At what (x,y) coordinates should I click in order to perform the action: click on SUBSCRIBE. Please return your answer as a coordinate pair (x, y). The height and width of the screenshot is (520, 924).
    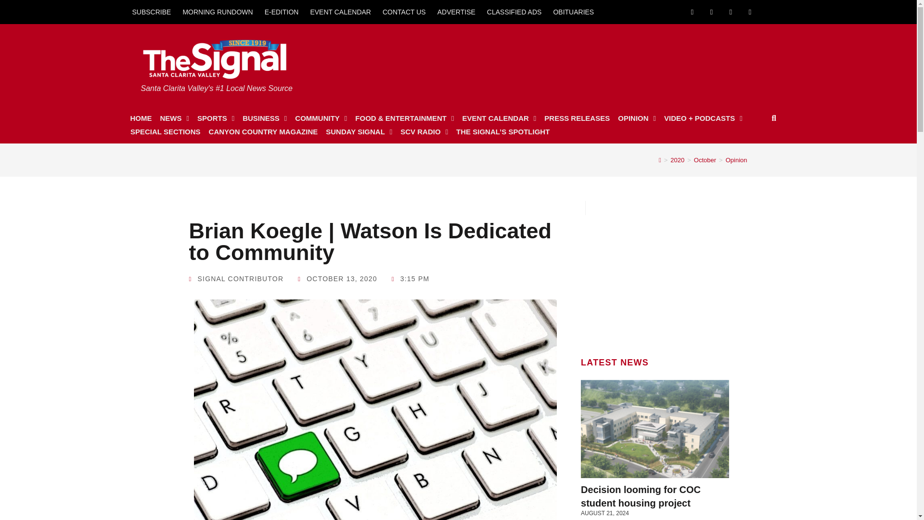
    Looking at the image, I should click on (151, 12).